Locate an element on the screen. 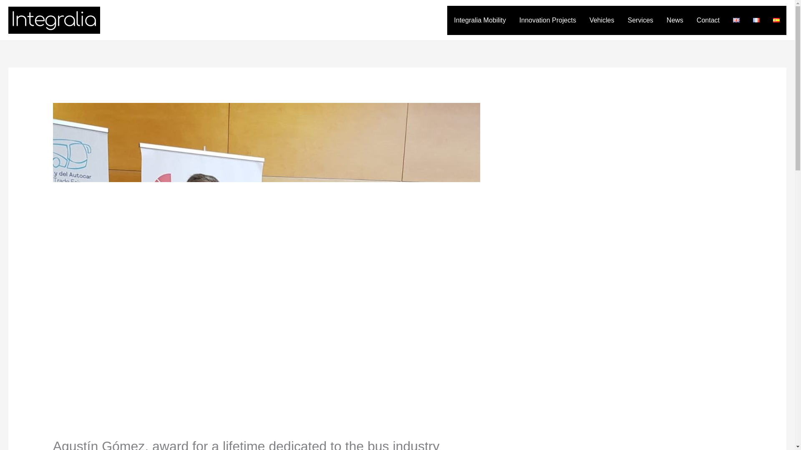  Services is located at coordinates (640, 20).